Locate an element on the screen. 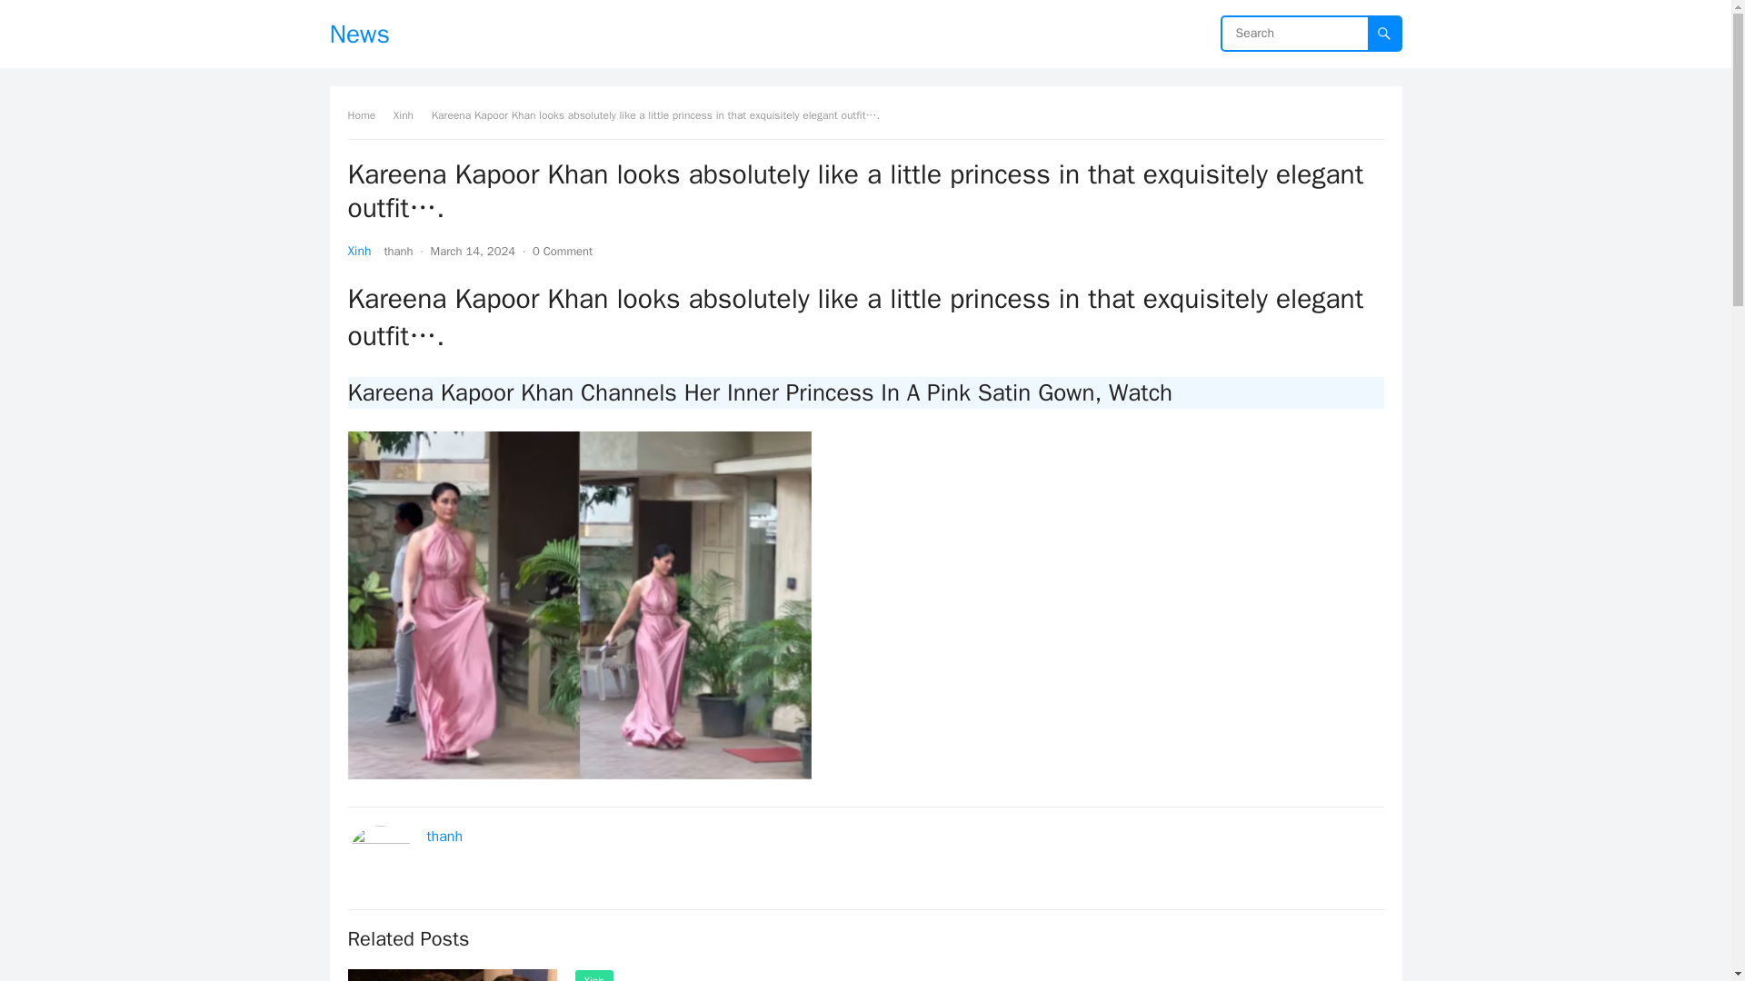  thanh is located at coordinates (398, 251).